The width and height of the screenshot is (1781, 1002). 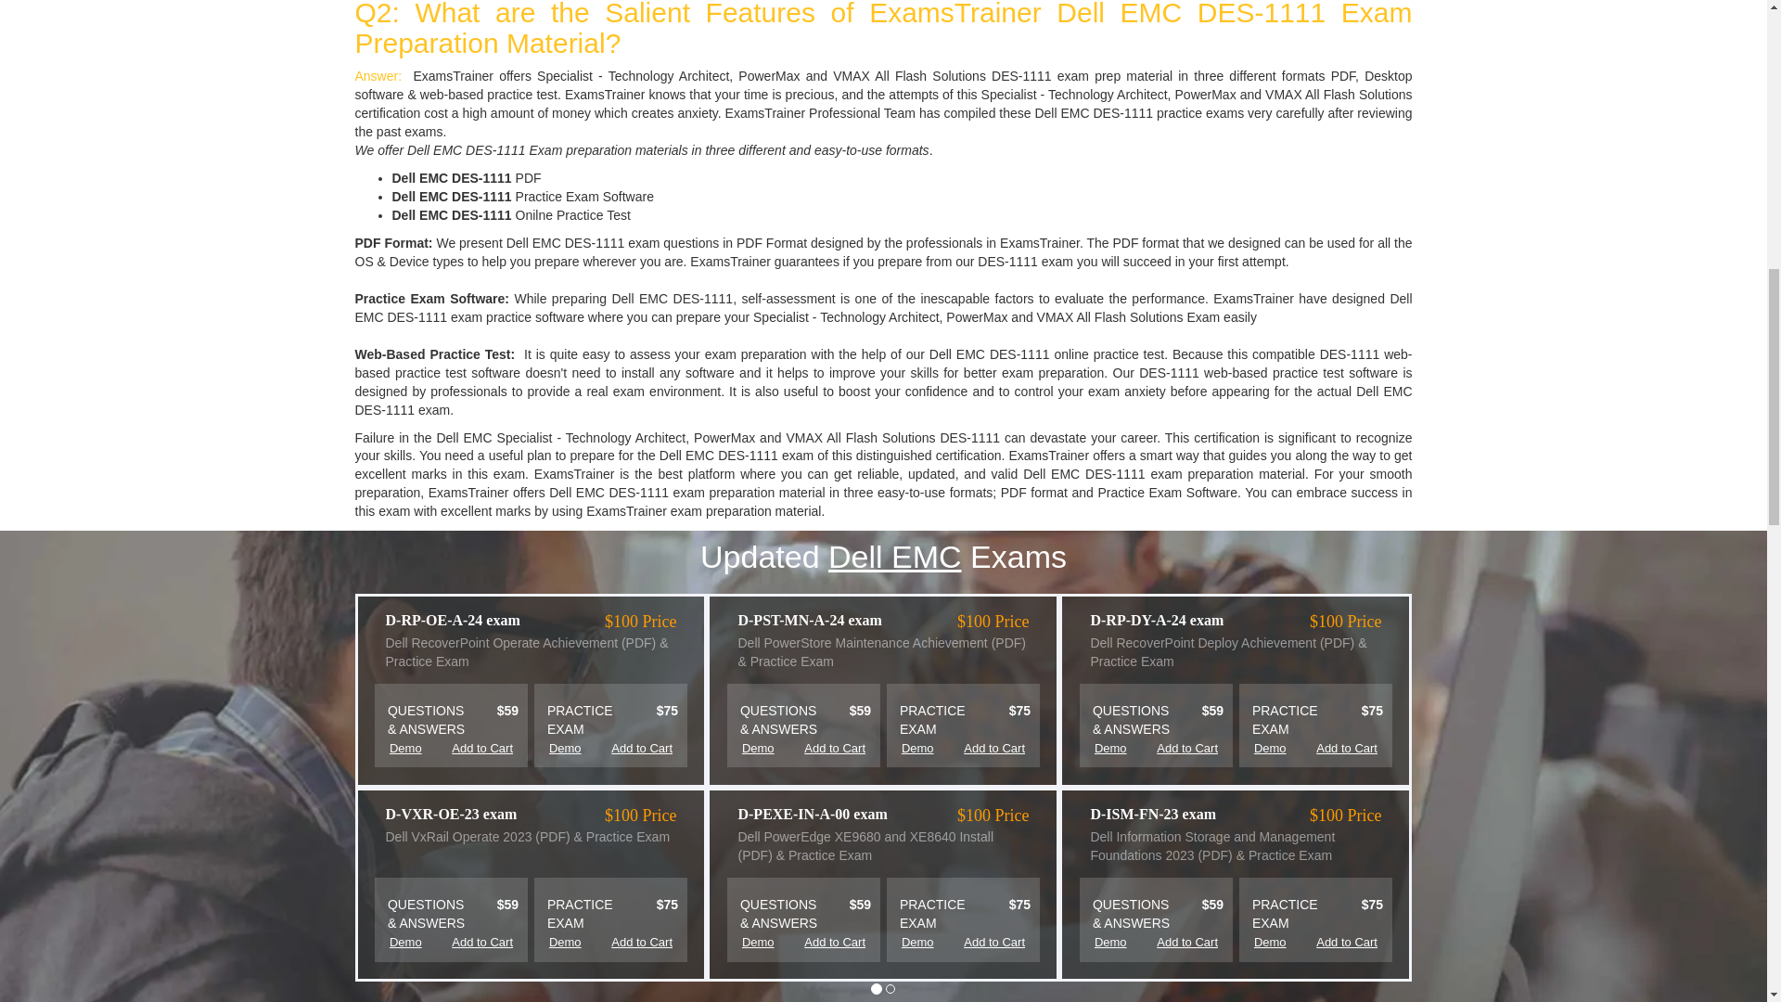 What do you see at coordinates (830, 621) in the screenshot?
I see `D-PST-MN-A-24 exam` at bounding box center [830, 621].